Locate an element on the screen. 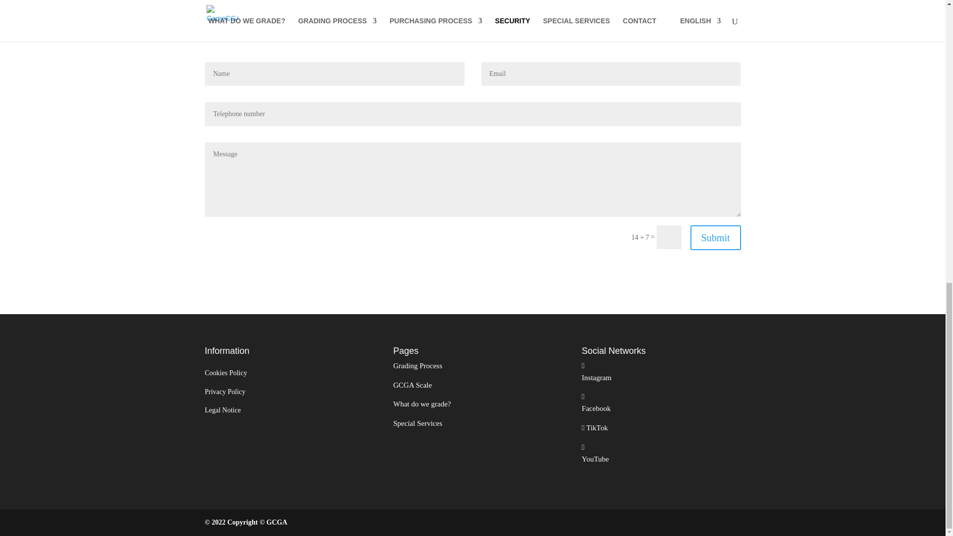 Image resolution: width=953 pixels, height=536 pixels. Instagram is located at coordinates (597, 383).